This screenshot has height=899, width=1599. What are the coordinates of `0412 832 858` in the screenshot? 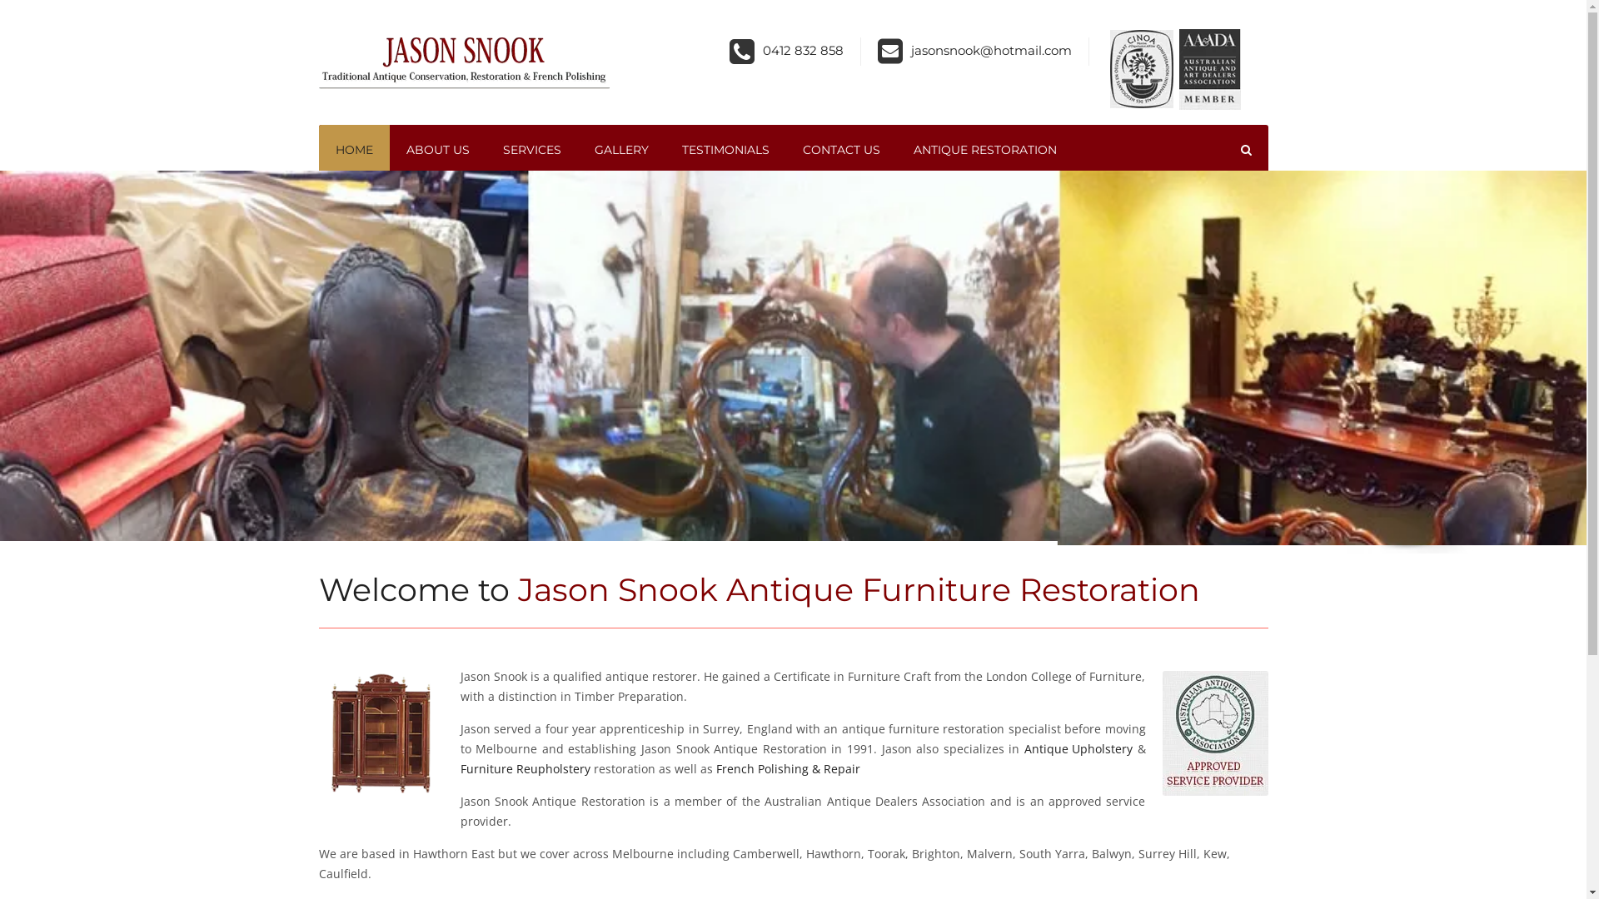 It's located at (803, 50).